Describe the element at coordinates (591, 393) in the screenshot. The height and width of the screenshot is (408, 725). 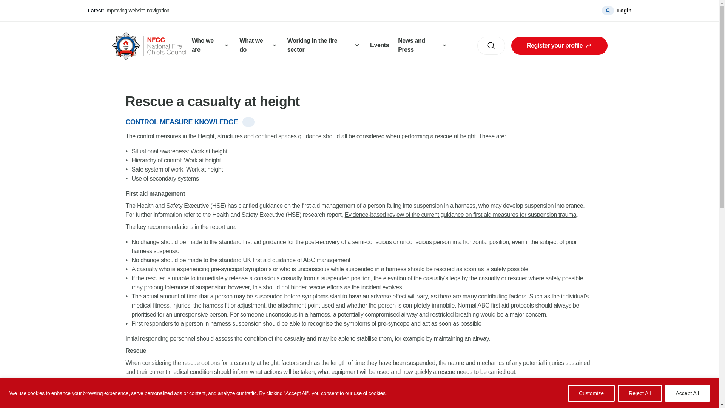
I see `Customize` at that location.